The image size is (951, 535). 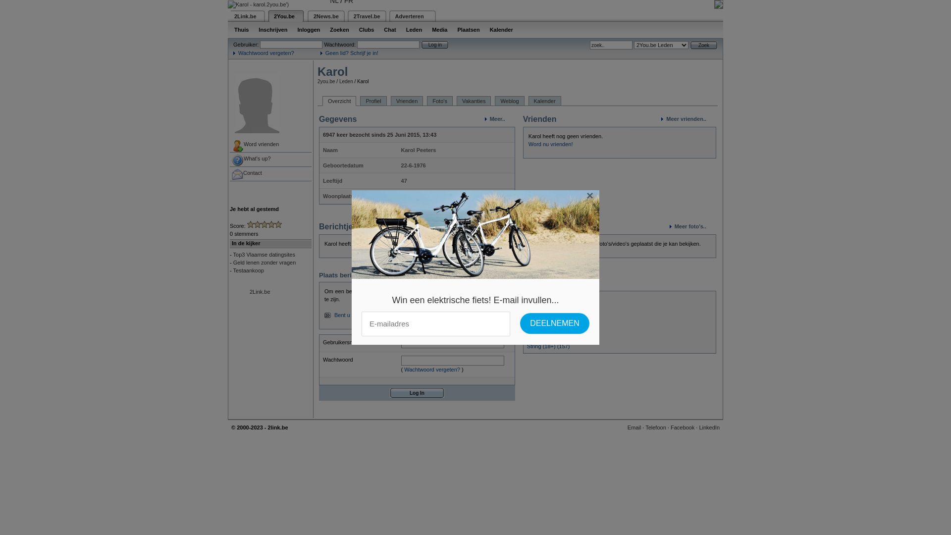 I want to click on Leden, so click(x=346, y=81).